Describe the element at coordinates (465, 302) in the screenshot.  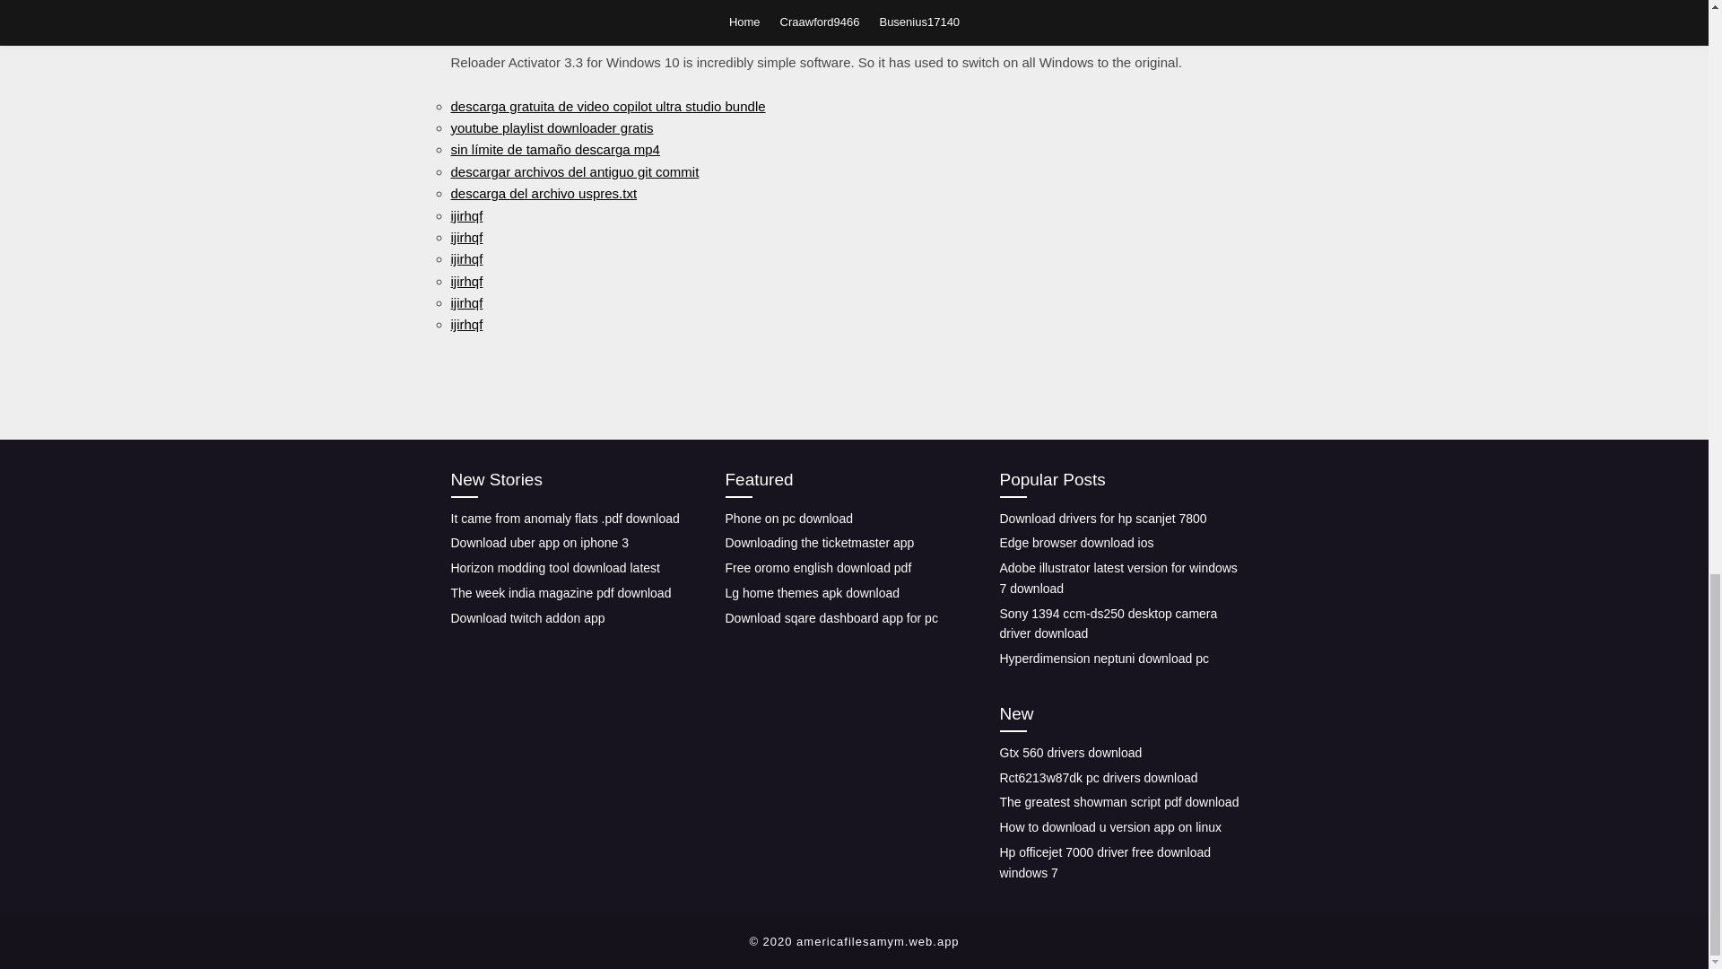
I see `ijirhqf` at that location.